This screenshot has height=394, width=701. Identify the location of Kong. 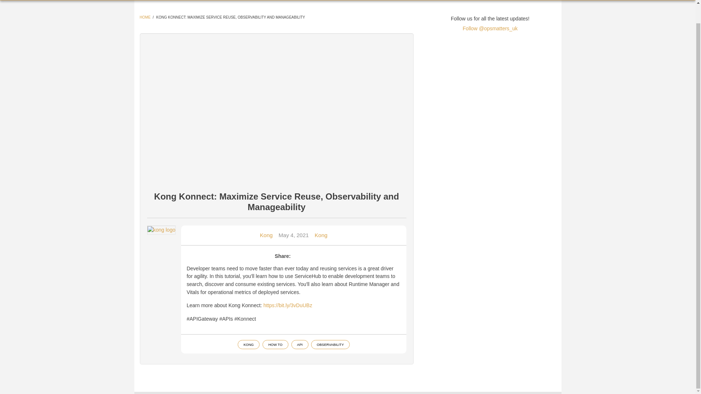
(321, 235).